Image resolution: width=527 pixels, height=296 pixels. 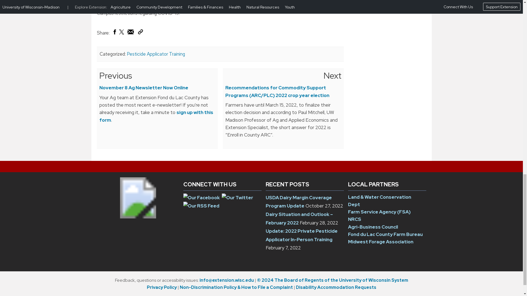 I want to click on Share via Email, so click(x=131, y=33).